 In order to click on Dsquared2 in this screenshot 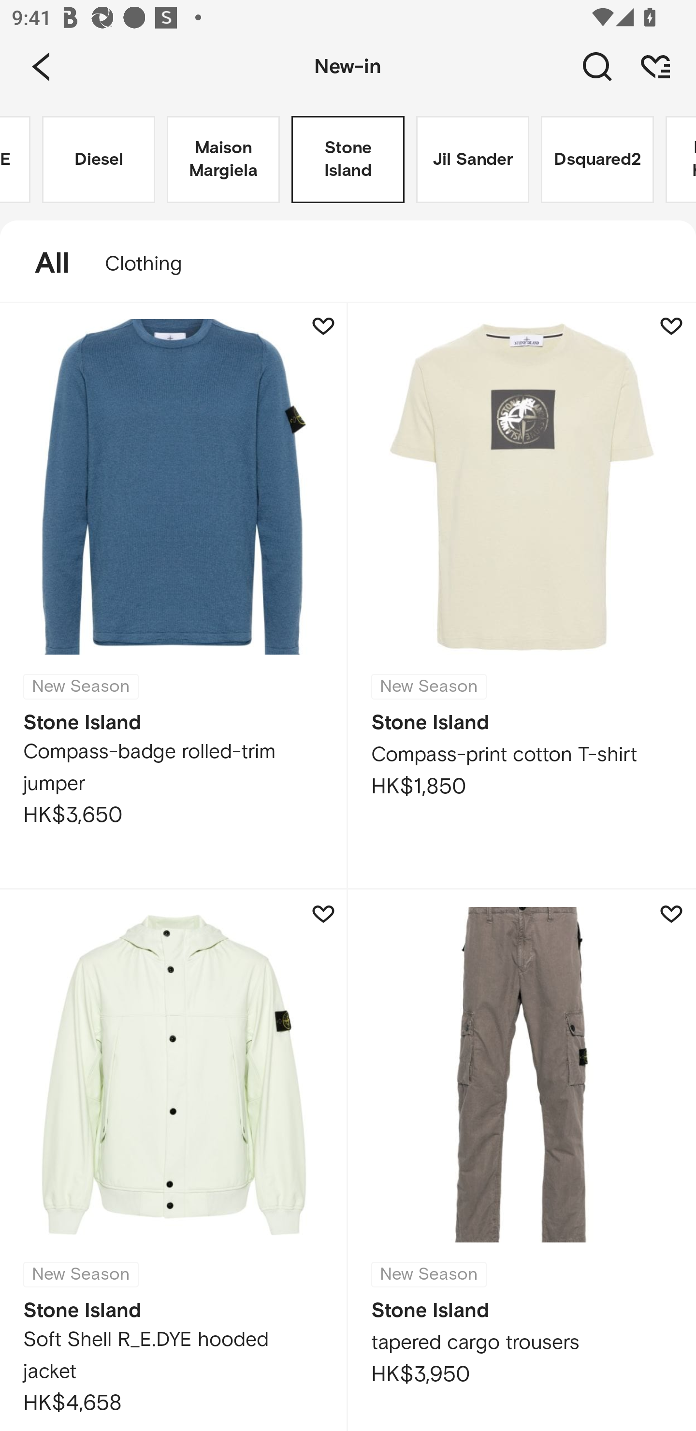, I will do `click(597, 160)`.